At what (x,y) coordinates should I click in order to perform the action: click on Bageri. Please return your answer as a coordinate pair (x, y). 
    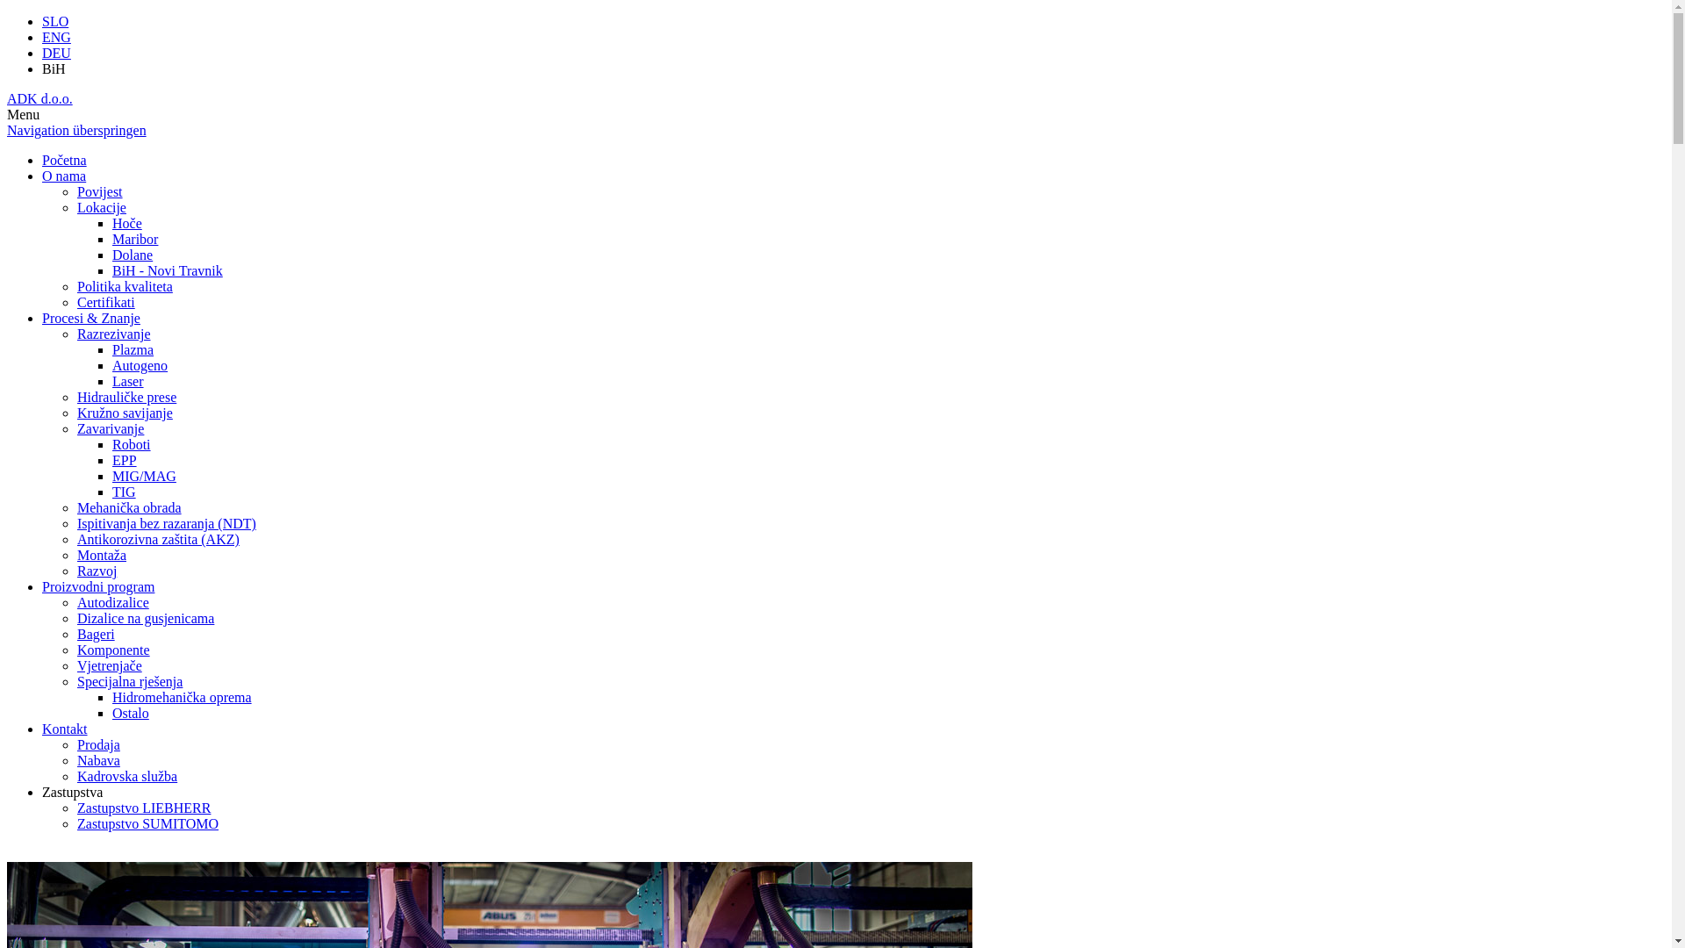
    Looking at the image, I should click on (97, 634).